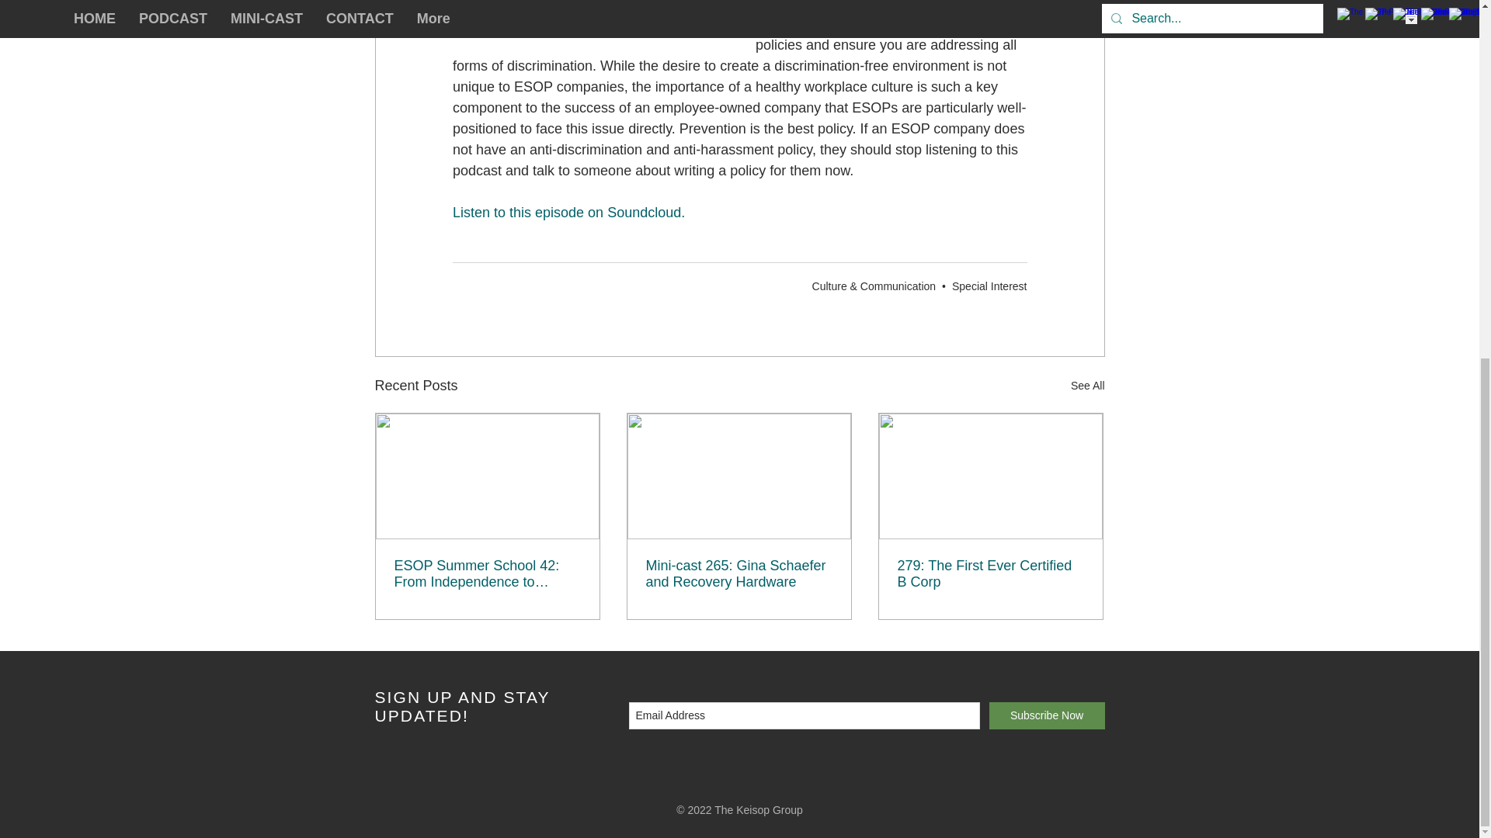 Image resolution: width=1491 pixels, height=838 pixels. Describe the element at coordinates (1087, 385) in the screenshot. I see `See All` at that location.